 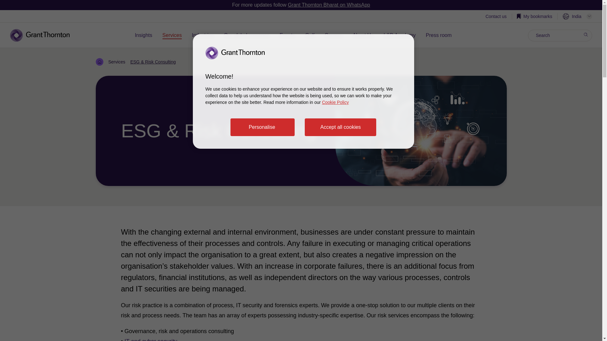 What do you see at coordinates (577, 16) in the screenshot?
I see `Explore the Grant Thornton network` at bounding box center [577, 16].